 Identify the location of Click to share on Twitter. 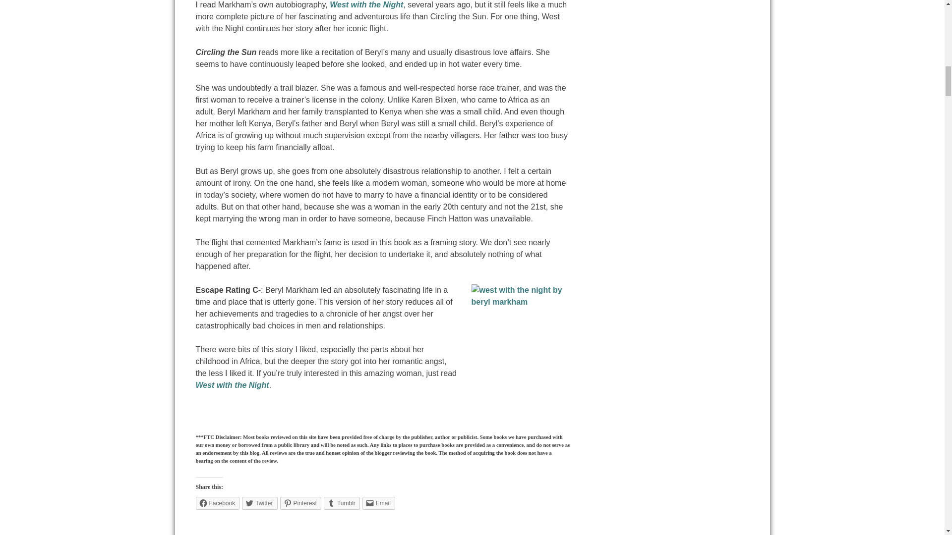
(259, 503).